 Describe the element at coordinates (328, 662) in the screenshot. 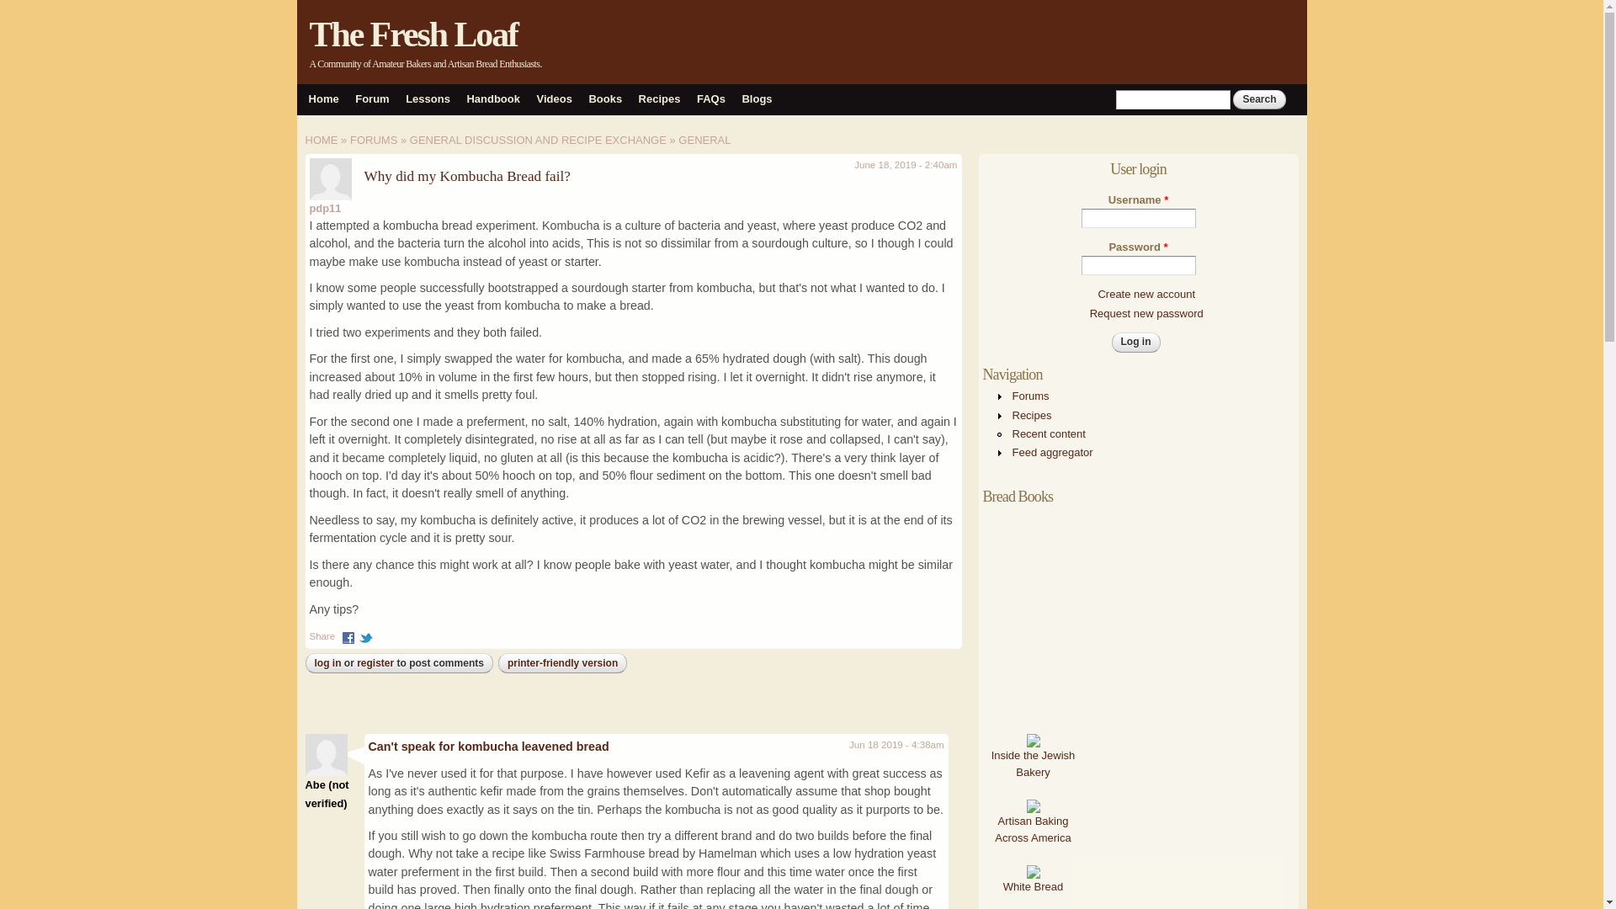

I see `log in` at that location.